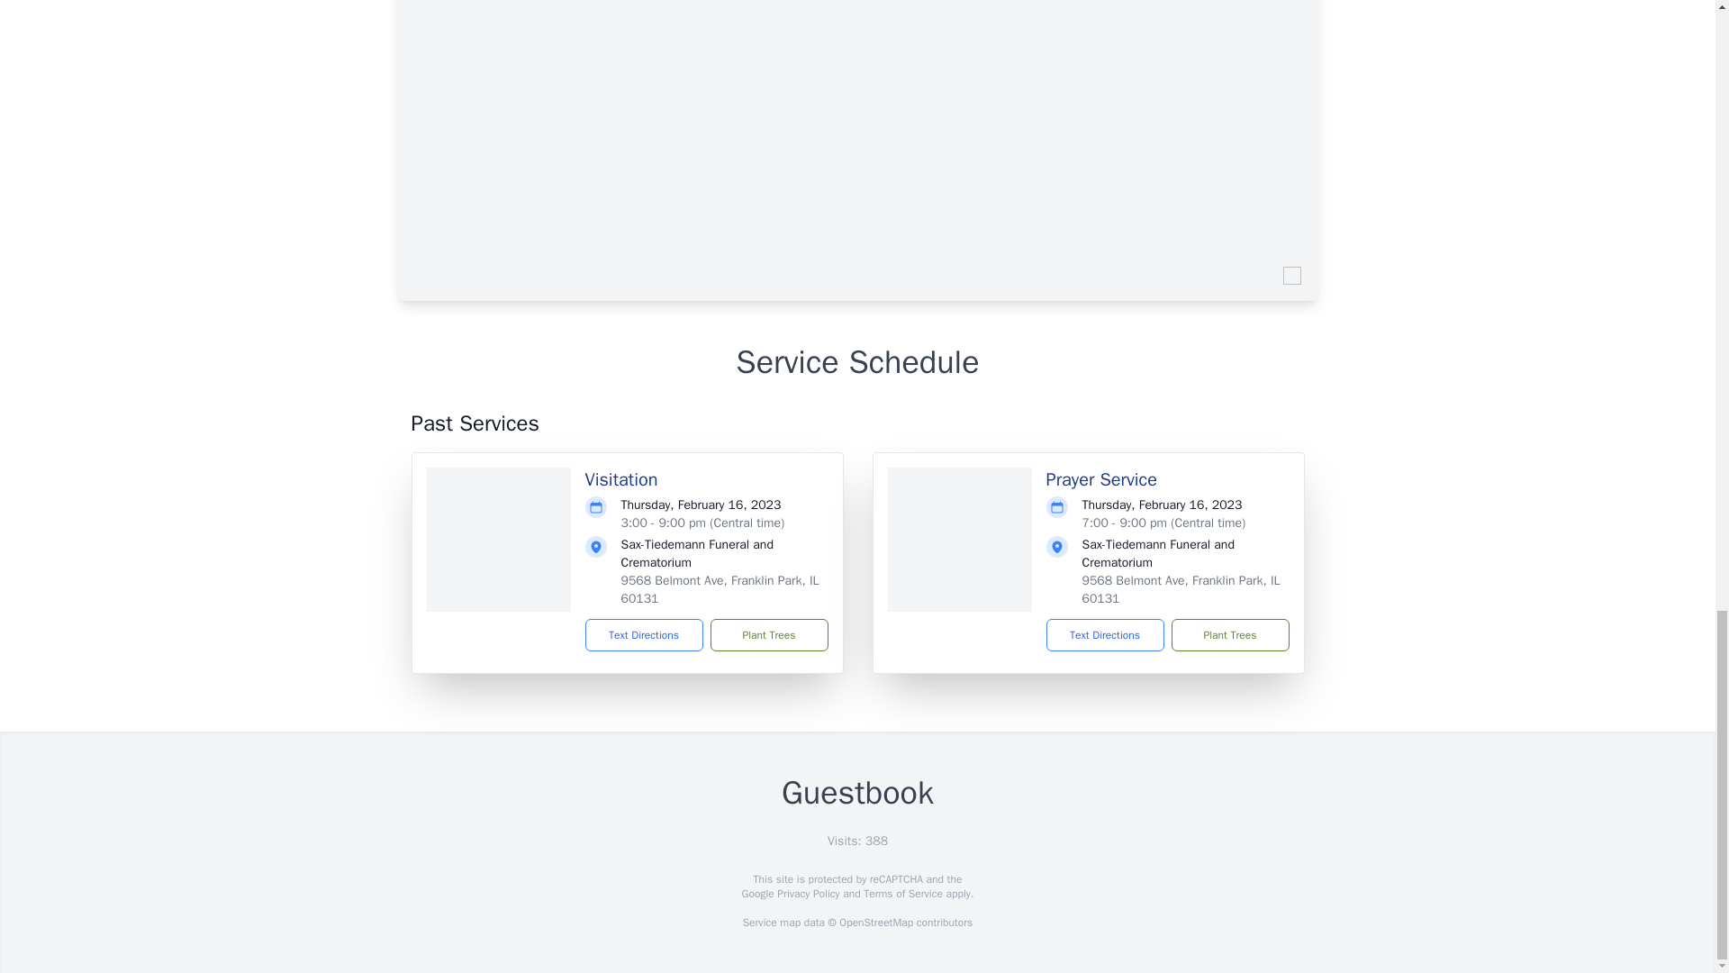 This screenshot has height=973, width=1729. Describe the element at coordinates (1181, 589) in the screenshot. I see `9568 Belmont Ave, Franklin Park, IL 60131` at that location.